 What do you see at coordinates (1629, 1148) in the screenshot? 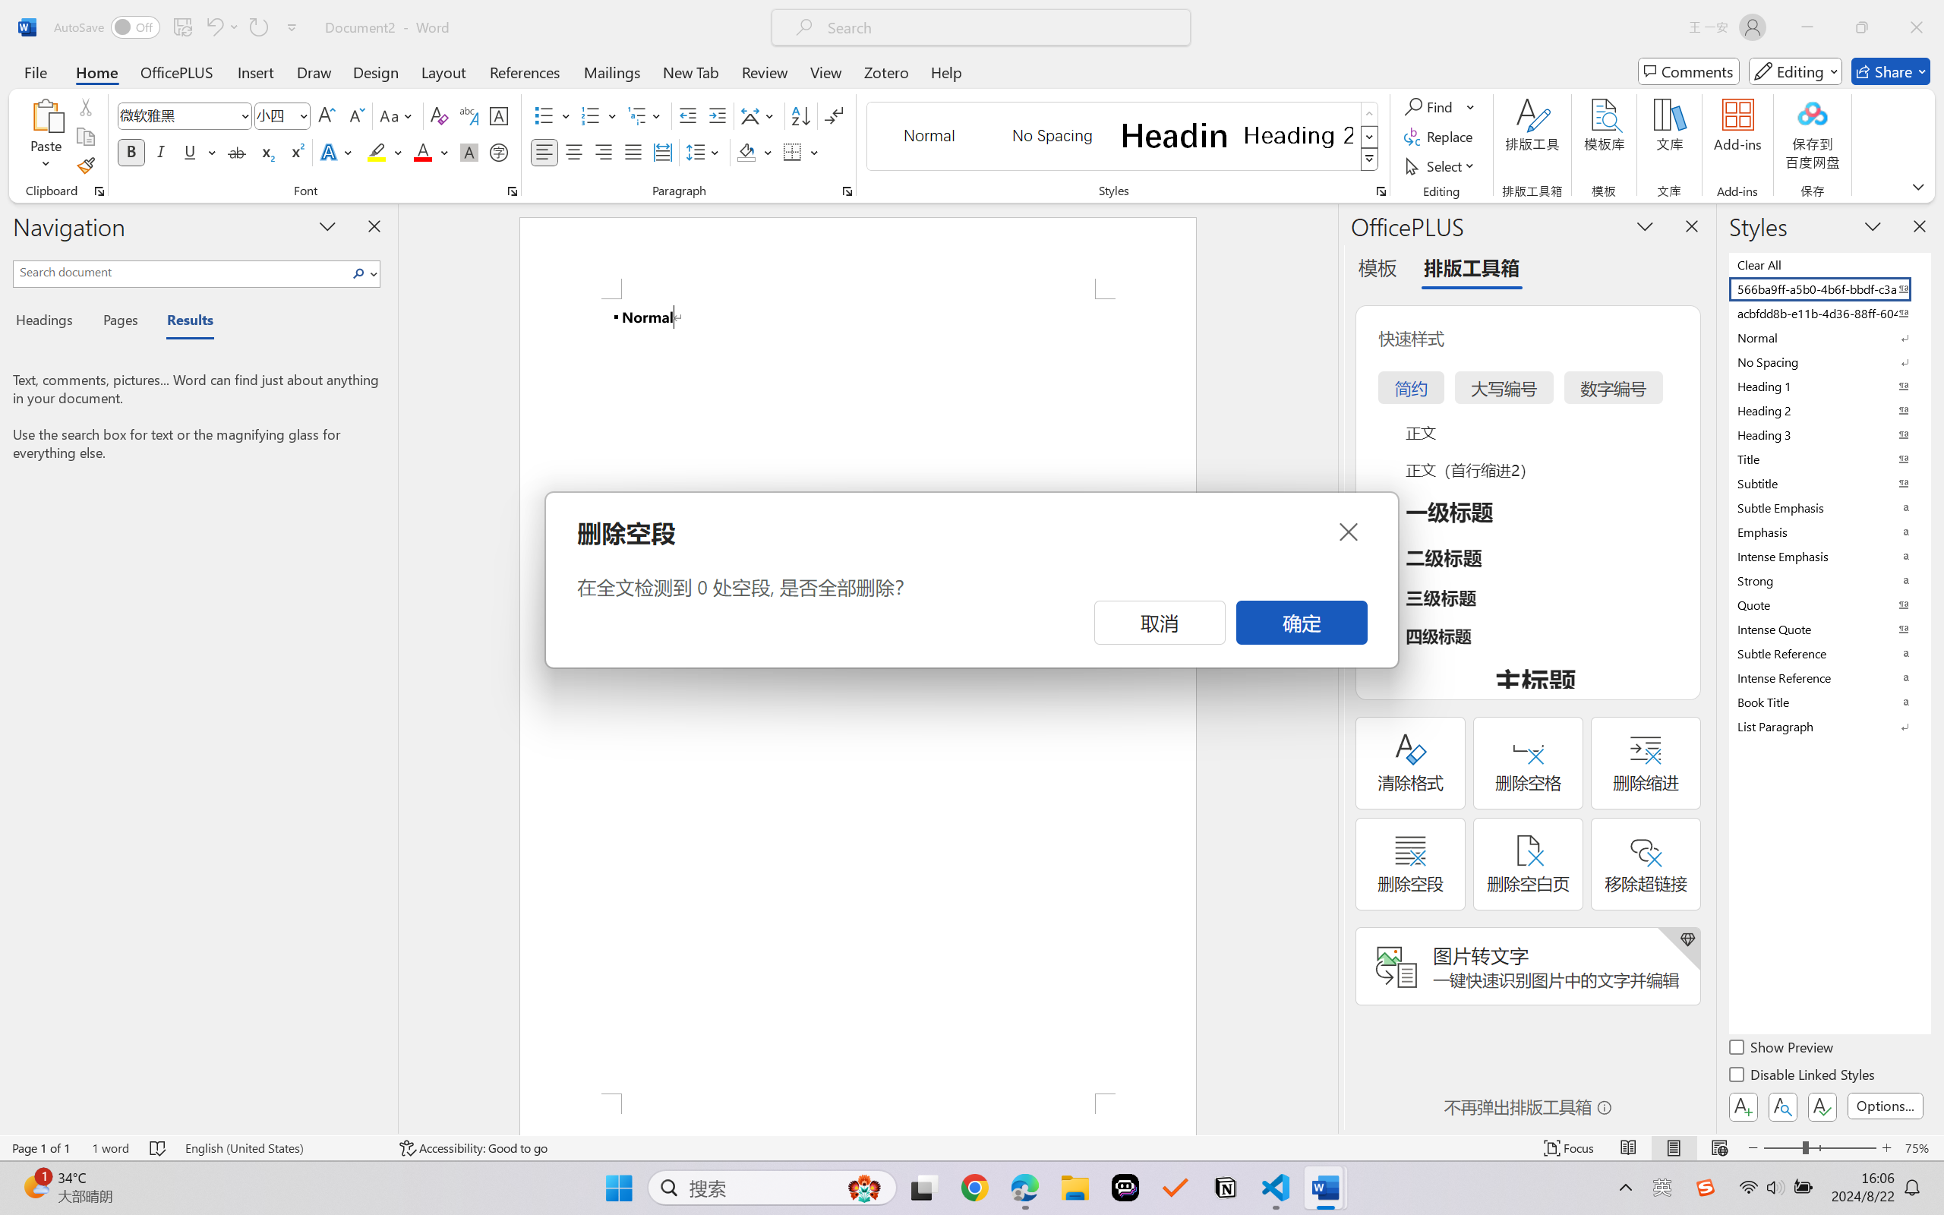
I see `Read Mode` at bounding box center [1629, 1148].